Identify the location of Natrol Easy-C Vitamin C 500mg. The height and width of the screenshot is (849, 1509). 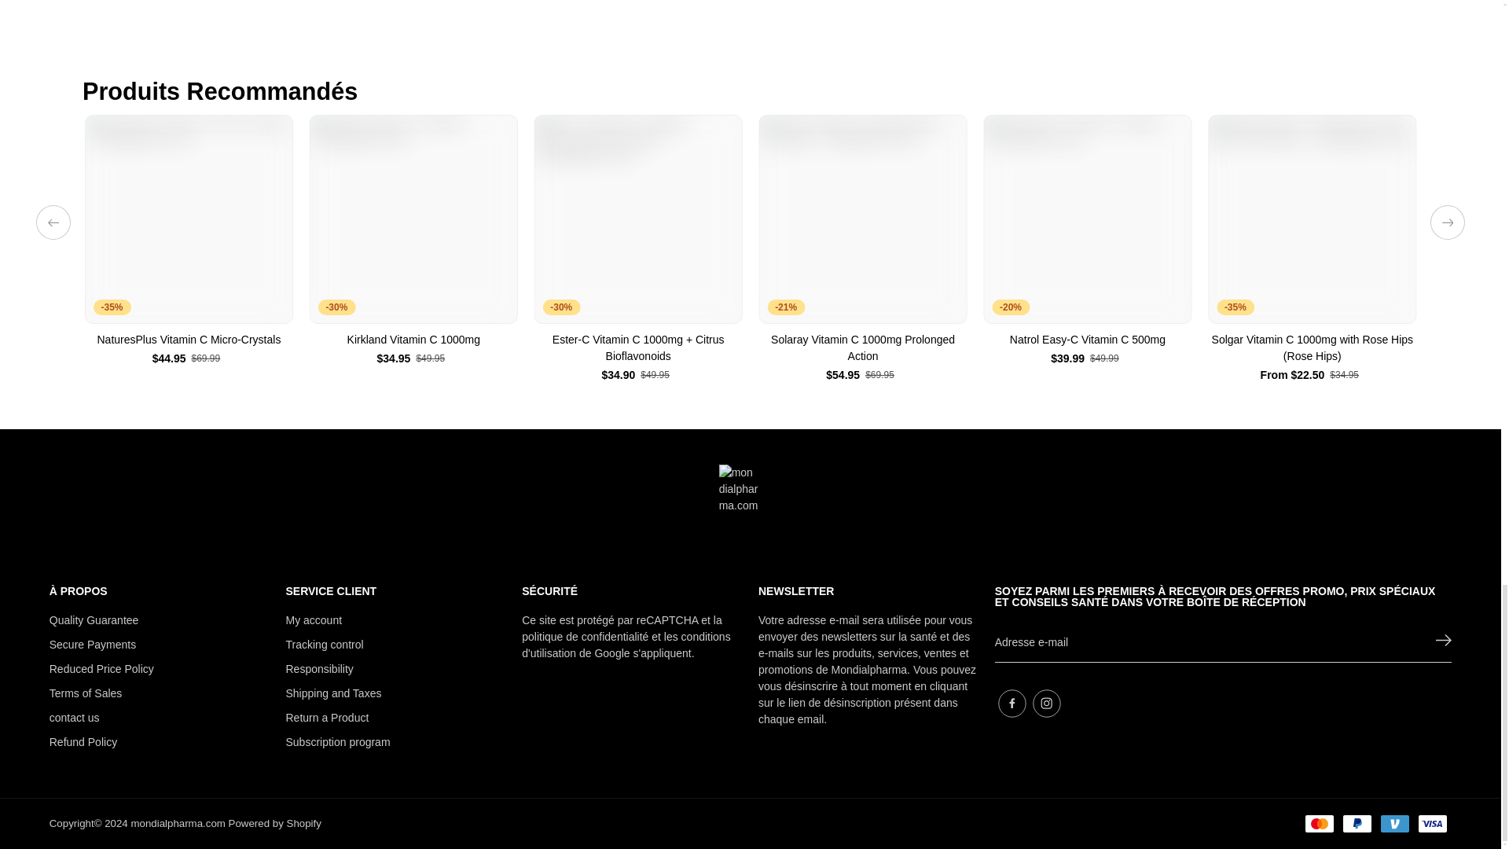
(1088, 340).